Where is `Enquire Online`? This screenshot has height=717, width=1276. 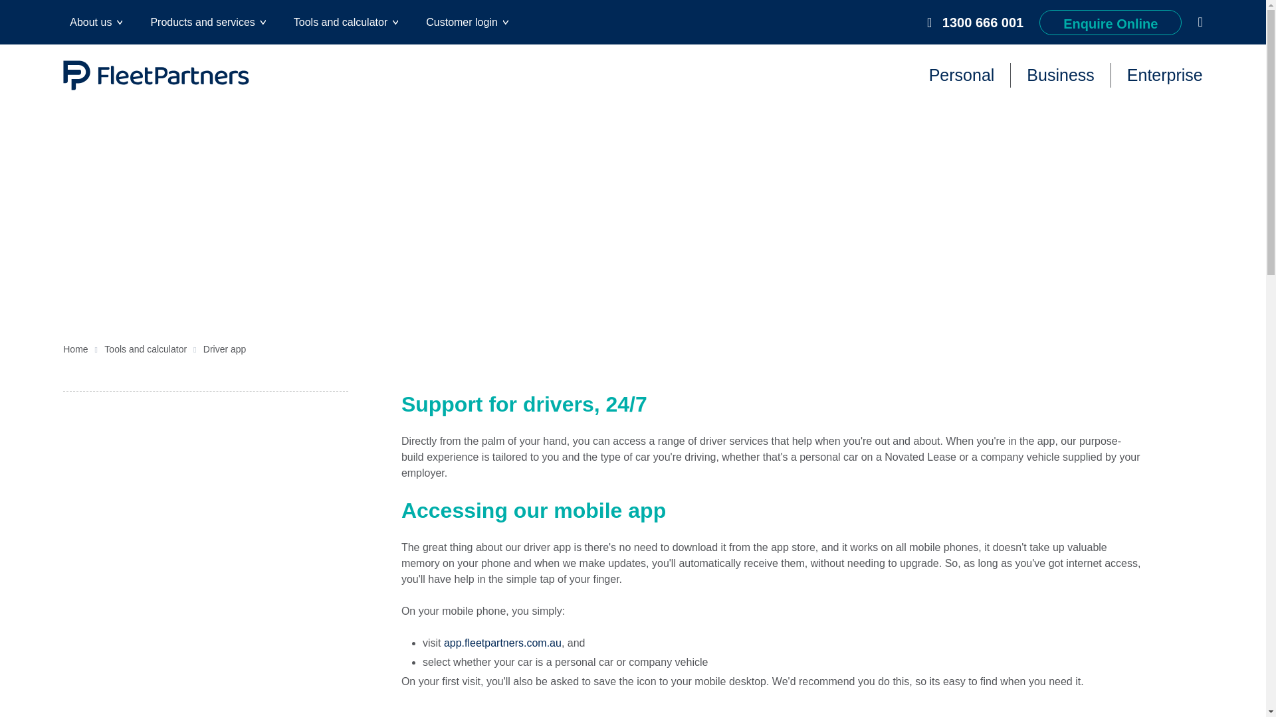 Enquire Online is located at coordinates (1110, 21).